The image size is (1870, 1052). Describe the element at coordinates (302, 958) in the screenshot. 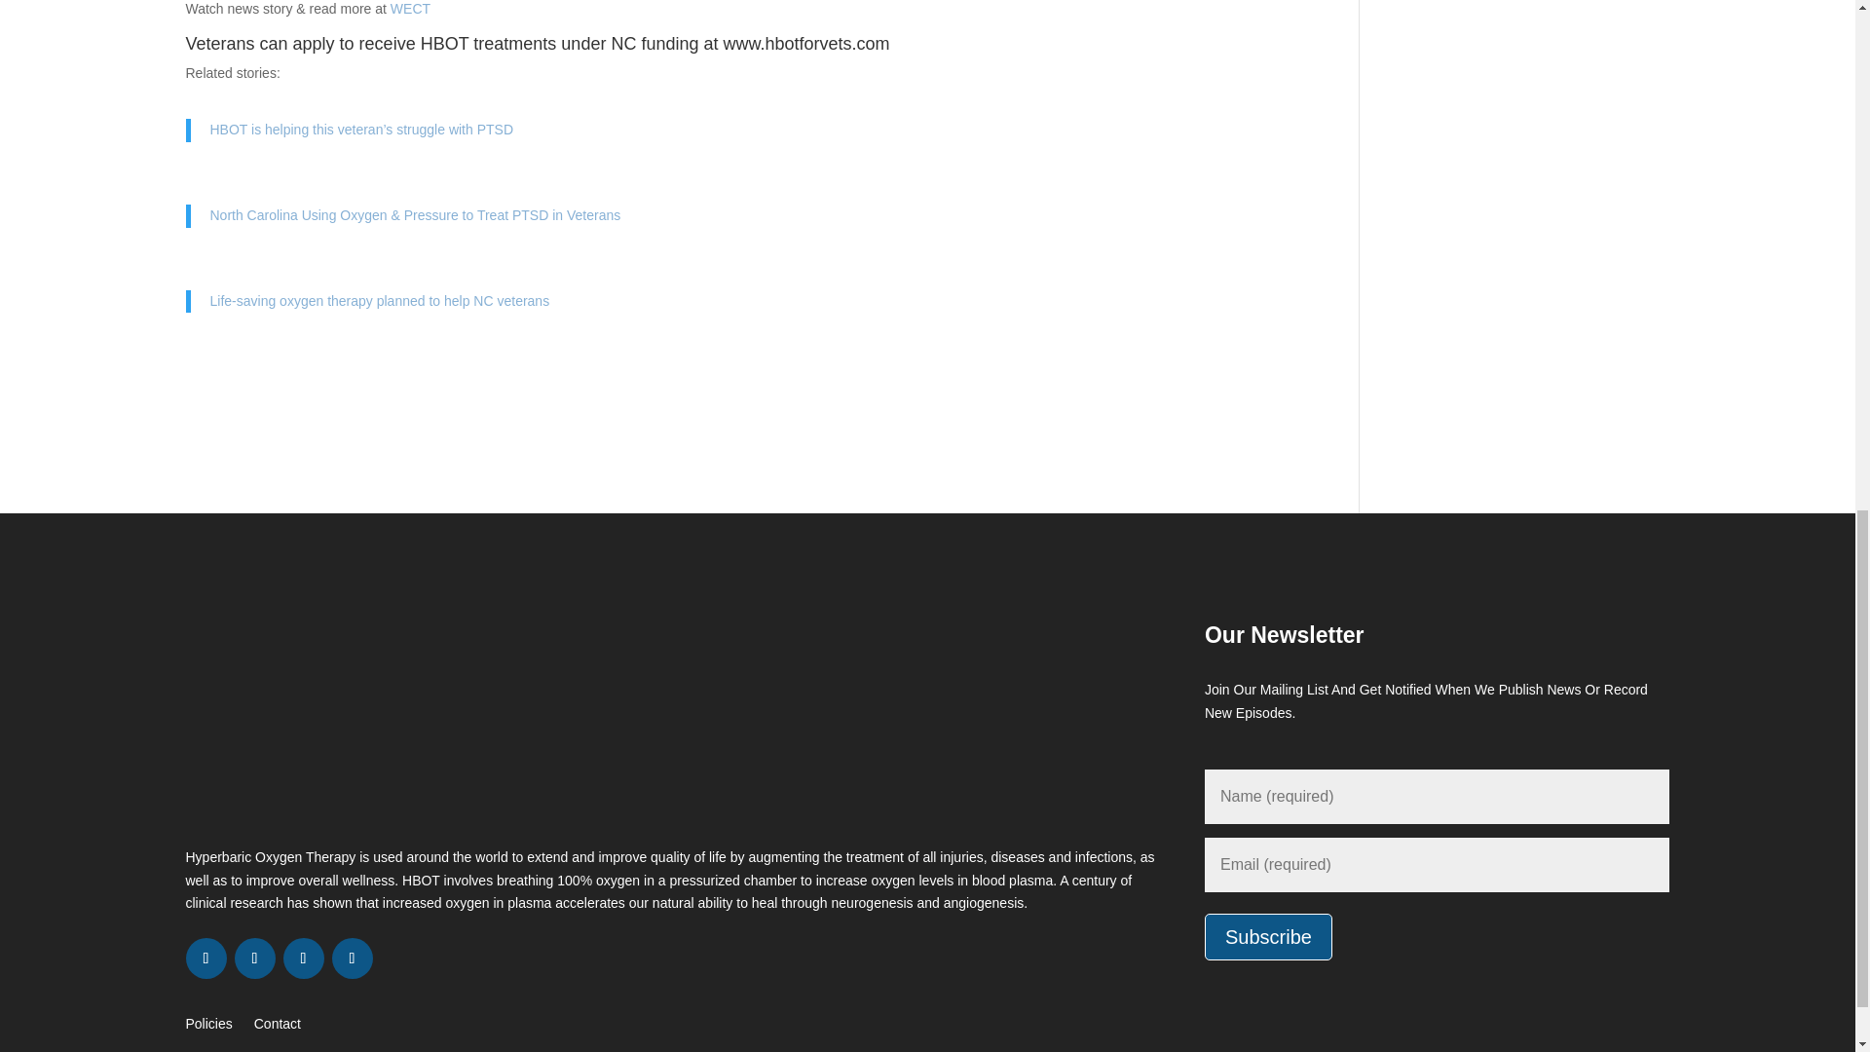

I see `Follow on Instagram` at that location.